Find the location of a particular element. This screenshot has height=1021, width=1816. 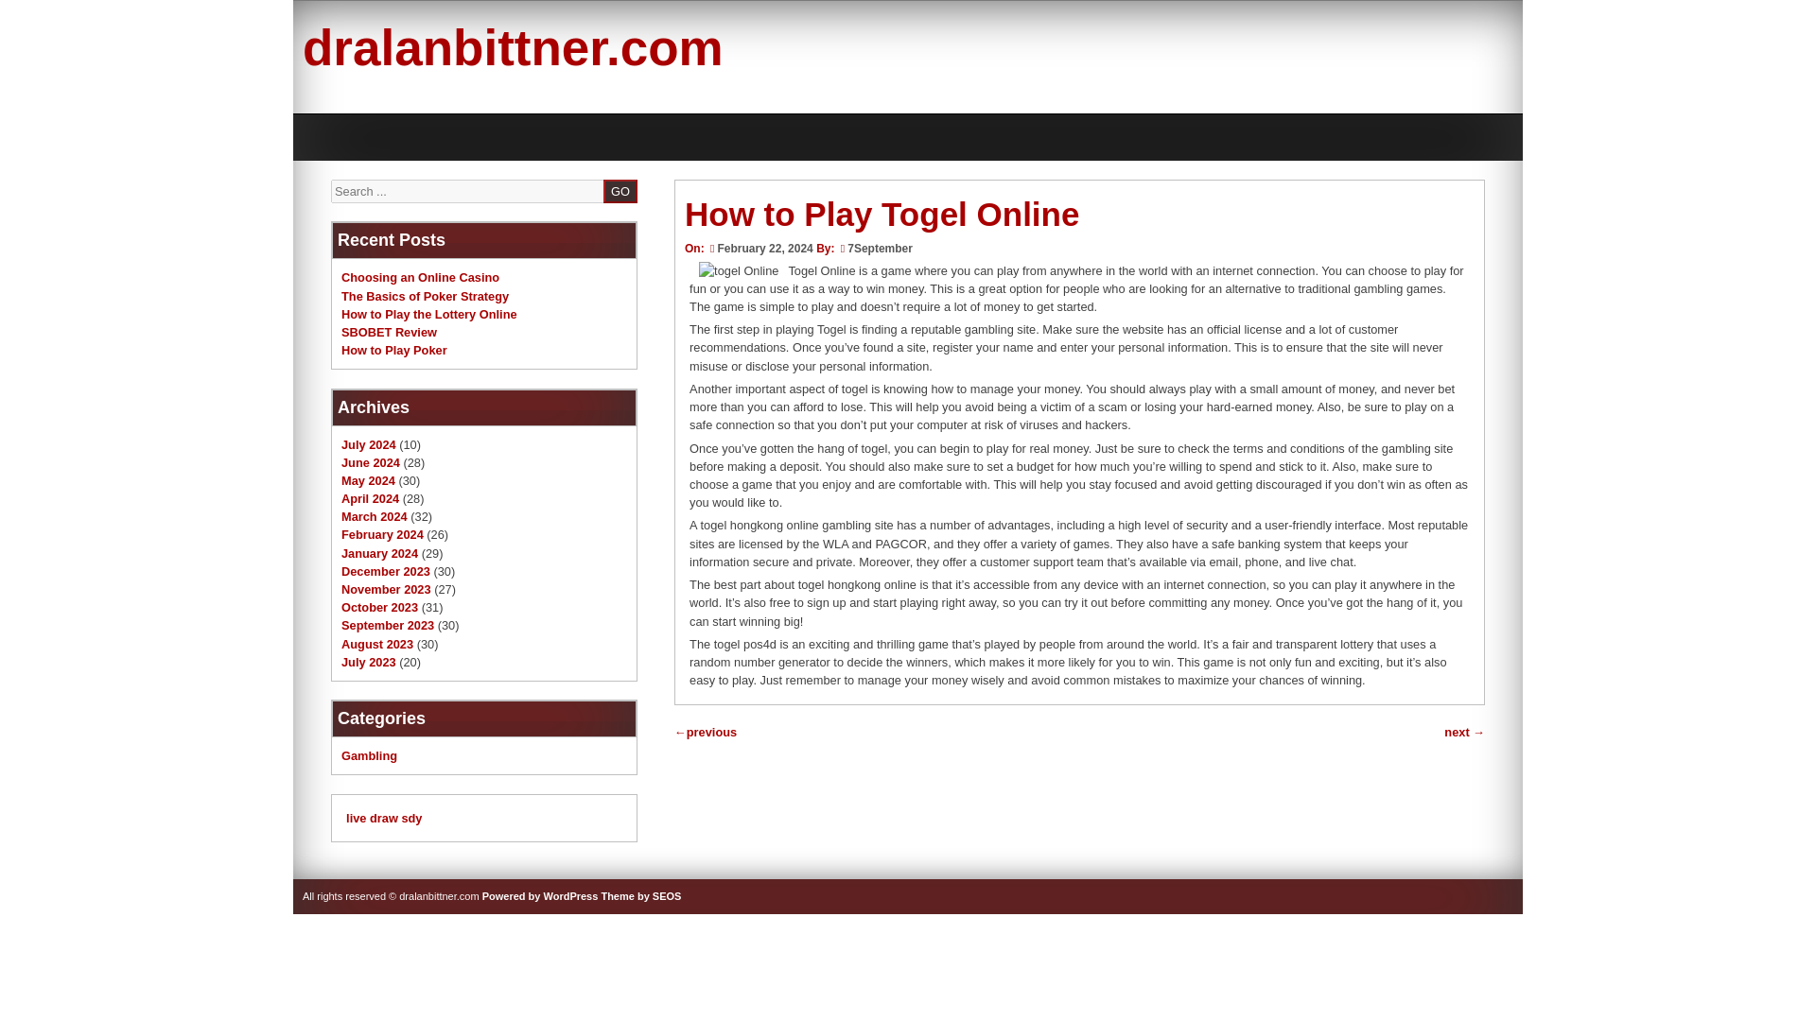

Gambling is located at coordinates (369, 754).